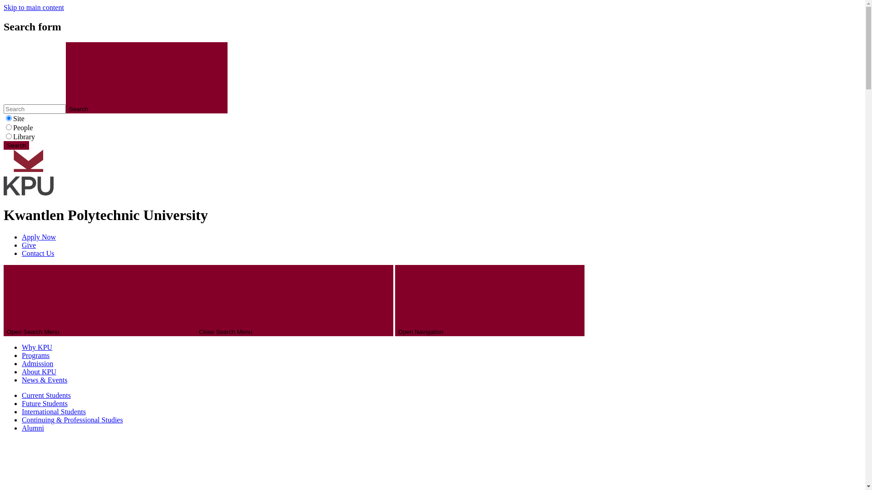  Describe the element at coordinates (34, 7) in the screenshot. I see `Skip to main content` at that location.